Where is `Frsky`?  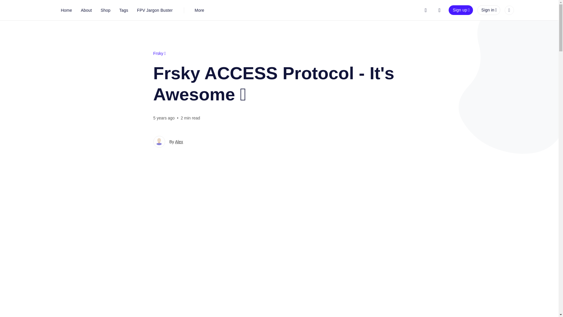 Frsky is located at coordinates (159, 53).